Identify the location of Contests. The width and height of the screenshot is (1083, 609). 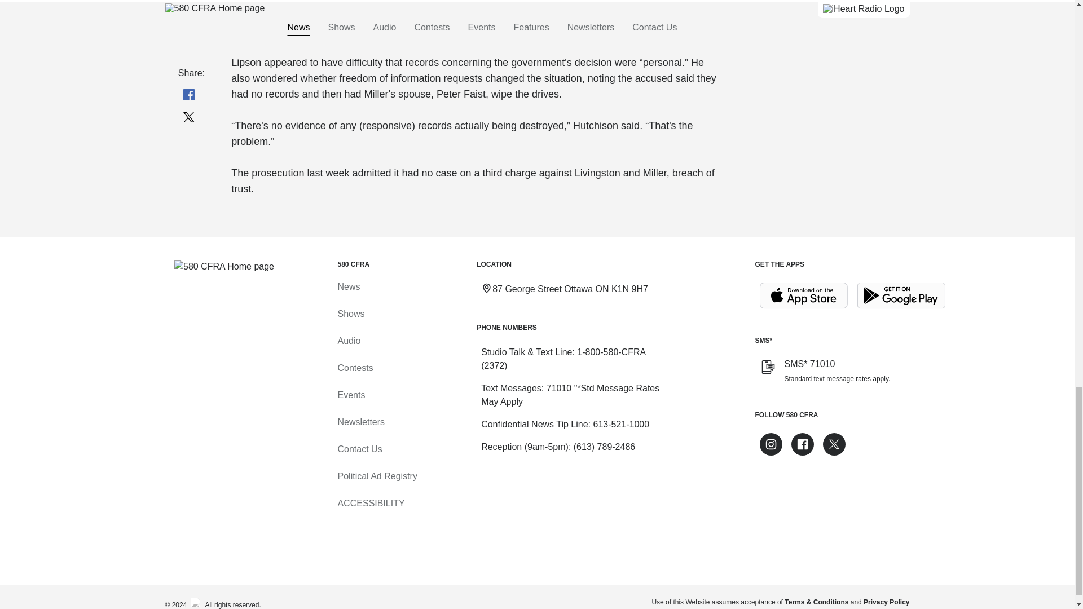
(354, 368).